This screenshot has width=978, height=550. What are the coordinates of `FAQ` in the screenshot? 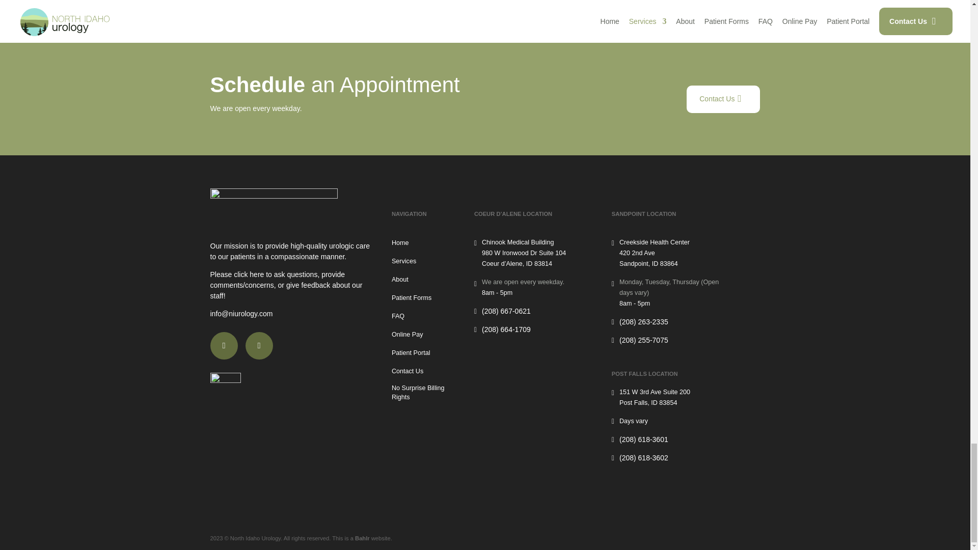 It's located at (398, 317).